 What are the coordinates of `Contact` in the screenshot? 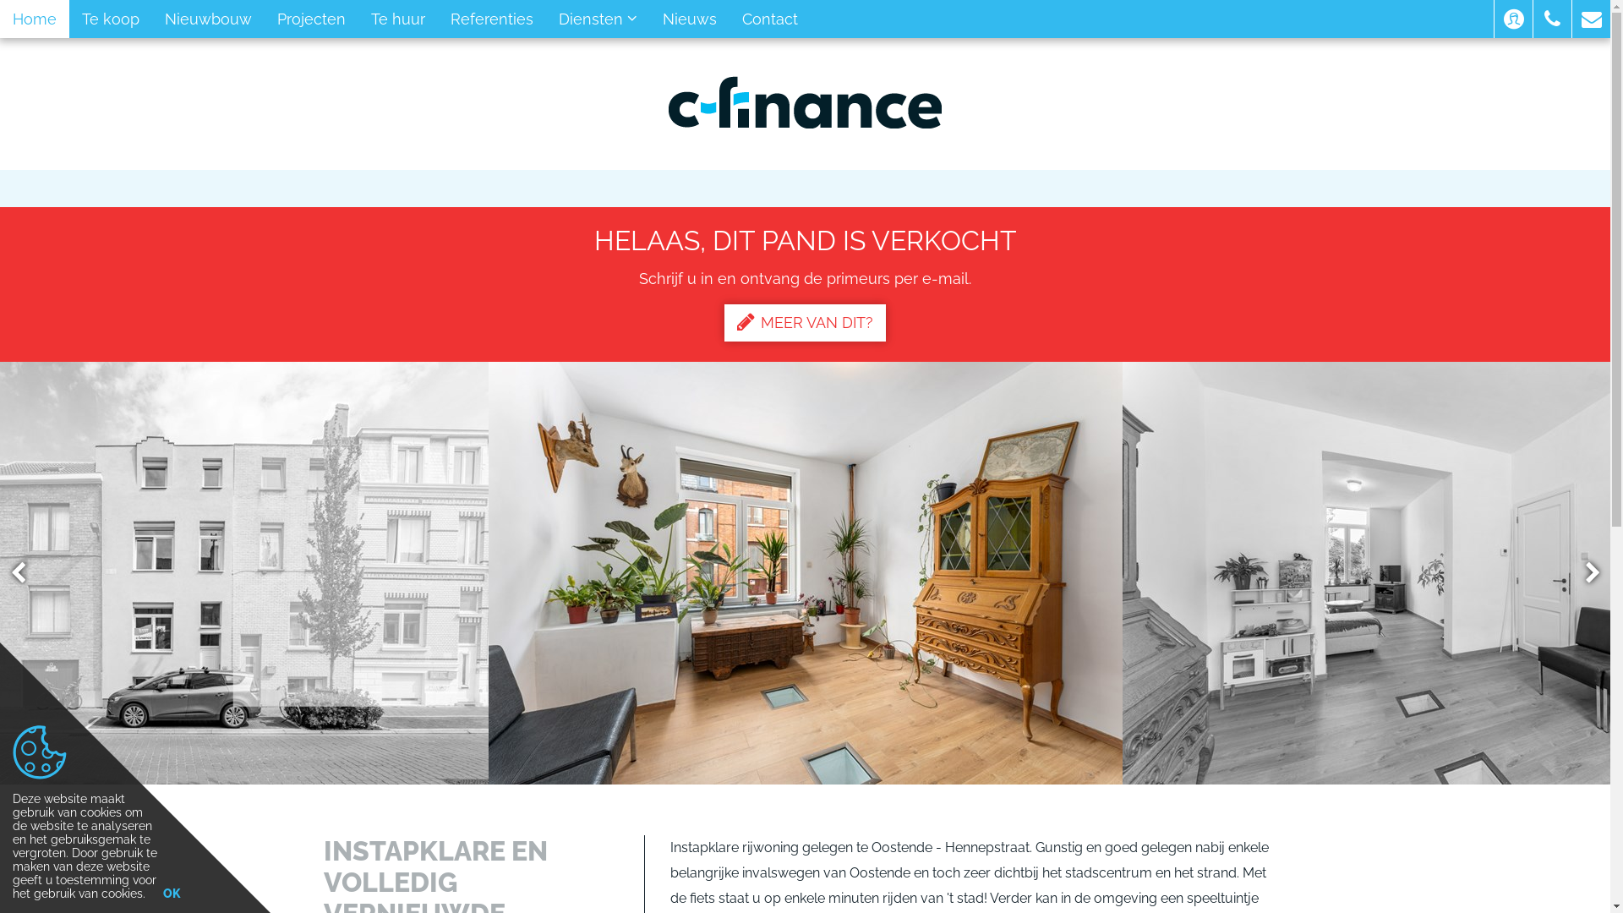 It's located at (770, 19).